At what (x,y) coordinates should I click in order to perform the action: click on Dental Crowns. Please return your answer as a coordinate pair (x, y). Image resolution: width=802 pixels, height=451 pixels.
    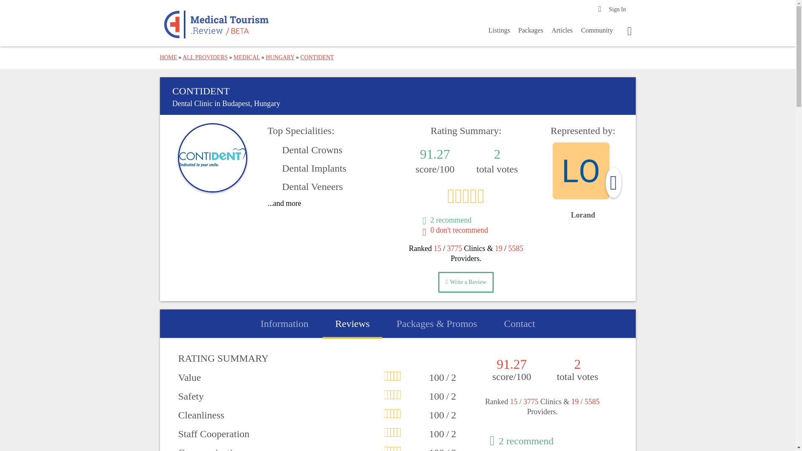
    Looking at the image, I should click on (305, 149).